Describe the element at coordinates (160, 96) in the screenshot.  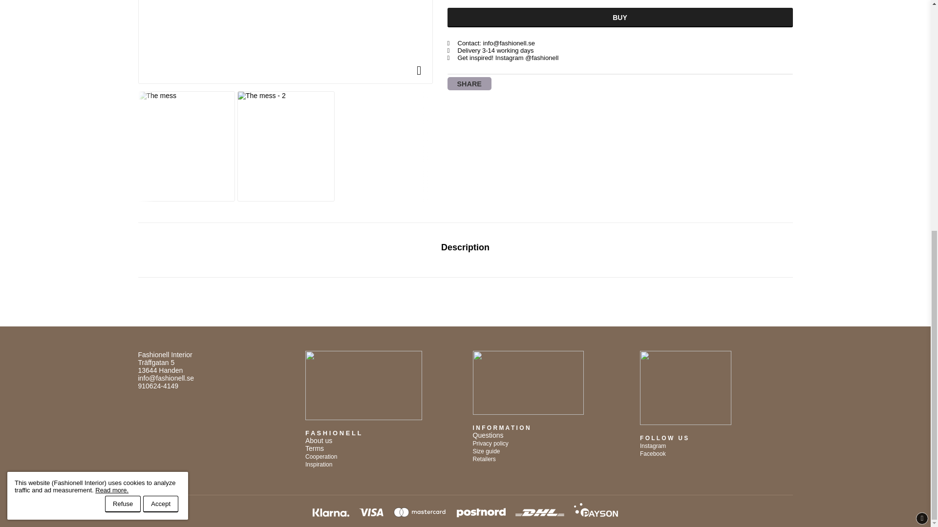
I see `Accept` at that location.